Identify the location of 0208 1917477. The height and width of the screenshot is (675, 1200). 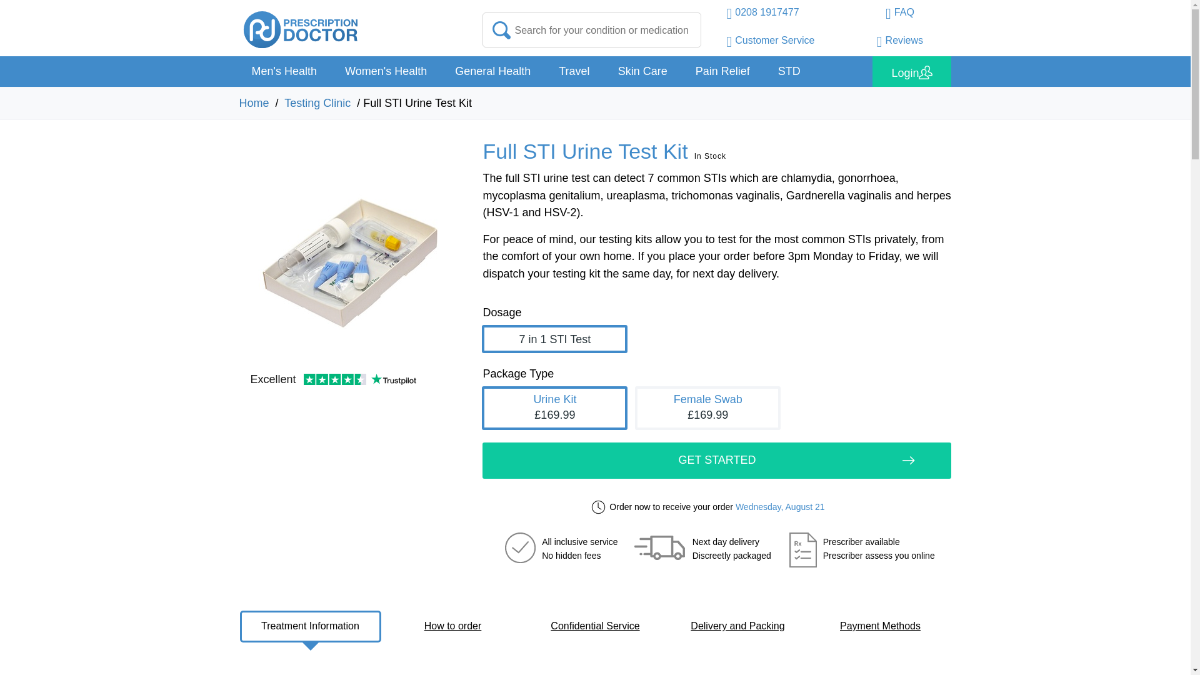
(762, 15).